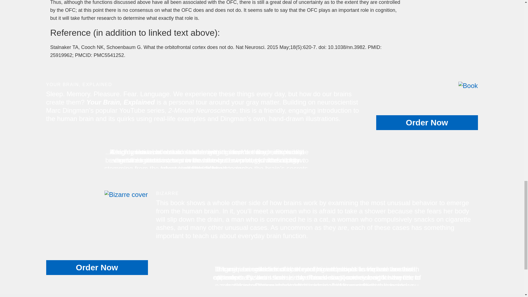 The image size is (528, 297). Describe the element at coordinates (474, 265) in the screenshot. I see `Next Slide` at that location.